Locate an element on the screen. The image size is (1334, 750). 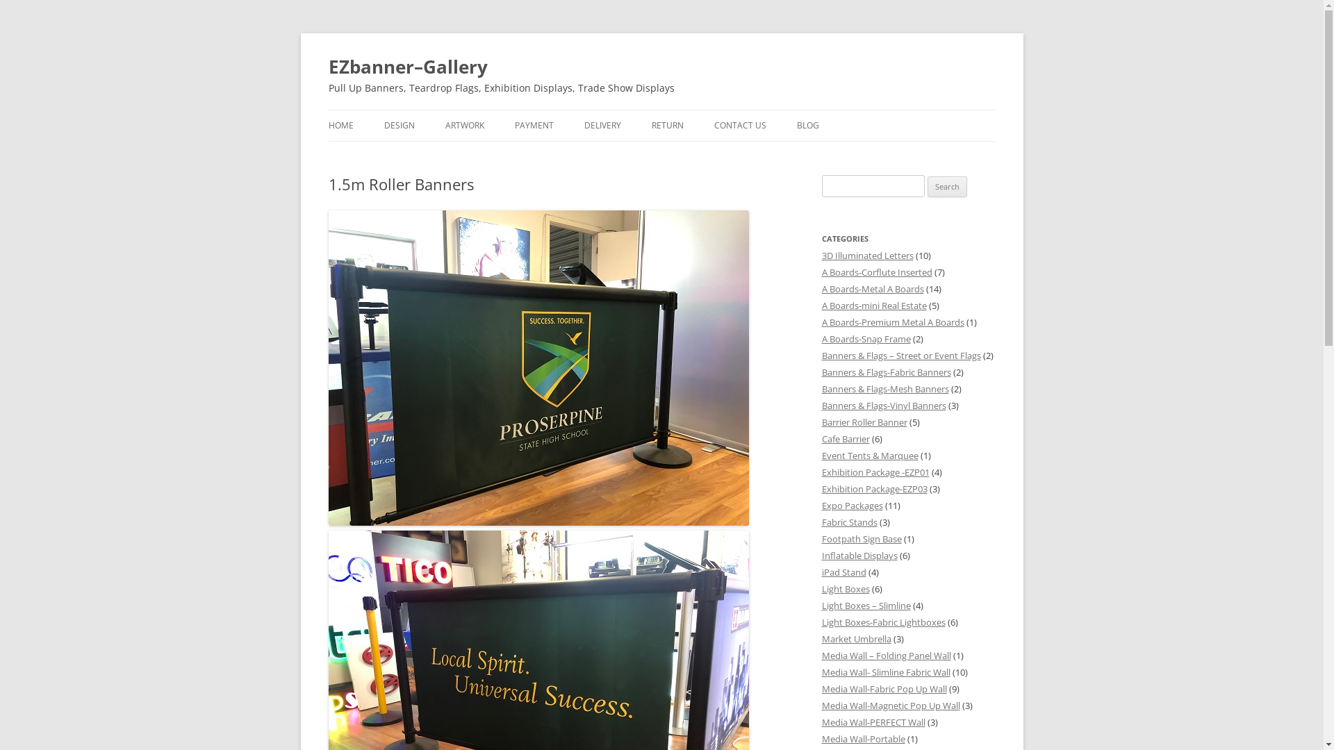
A Boards-Premium Metal A Boards is located at coordinates (892, 322).